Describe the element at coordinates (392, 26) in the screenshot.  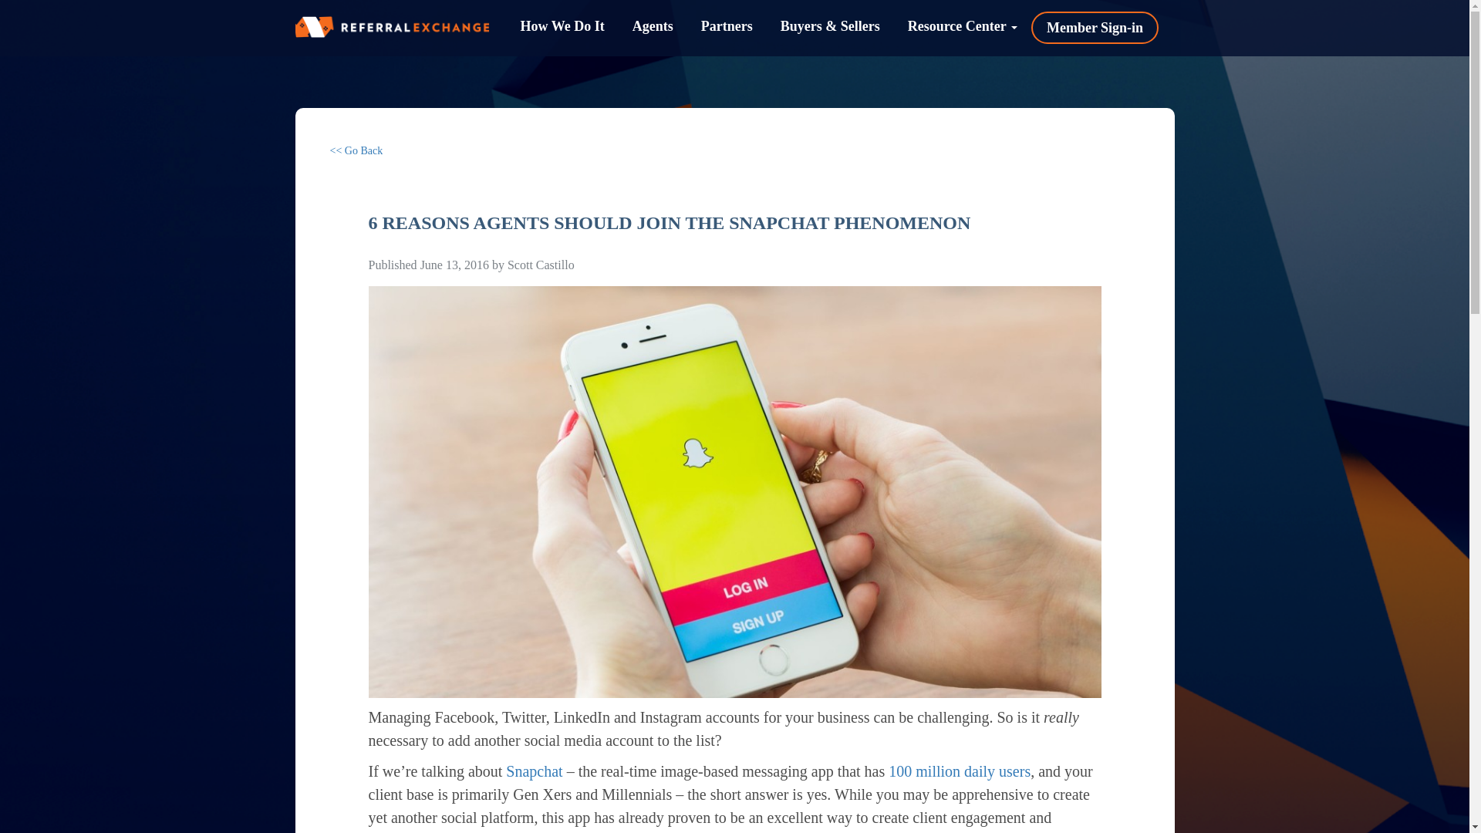
I see `ReferralExchange` at that location.